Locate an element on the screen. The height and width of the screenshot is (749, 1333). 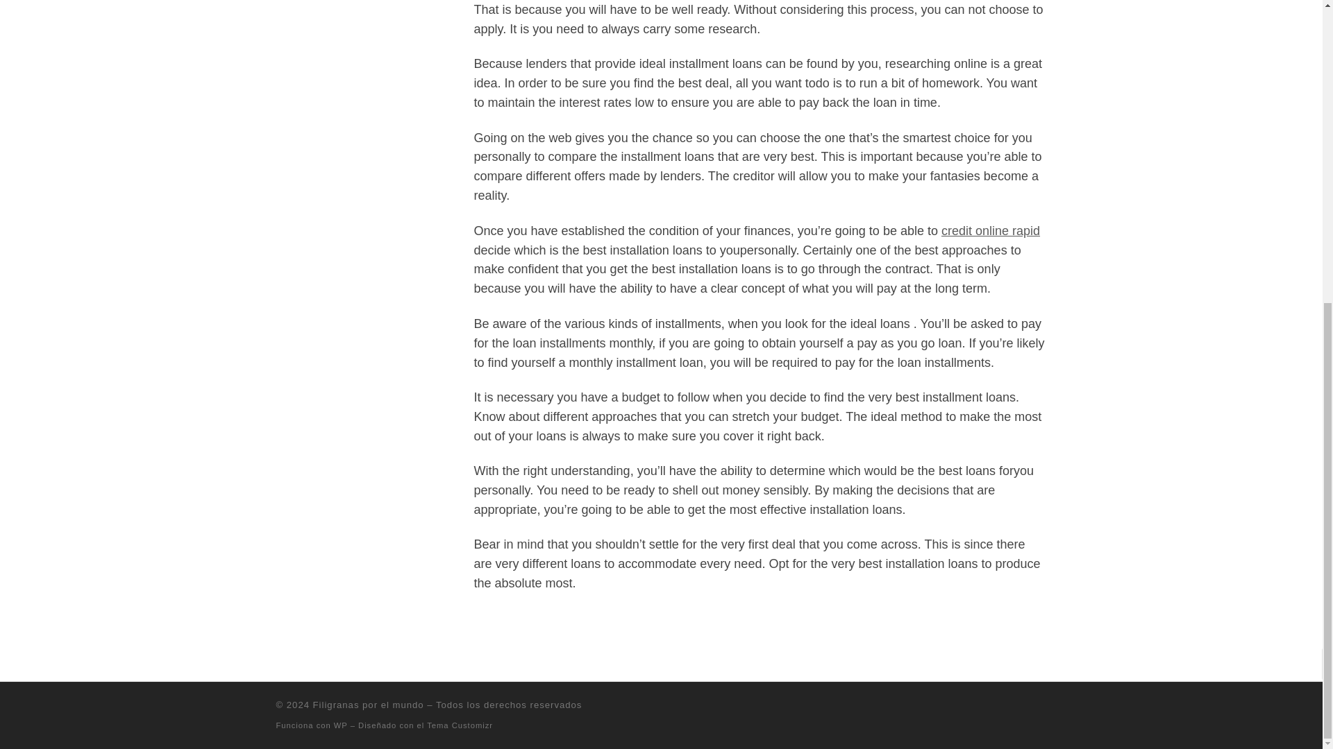
Filigranas por el mundo is located at coordinates (368, 705).